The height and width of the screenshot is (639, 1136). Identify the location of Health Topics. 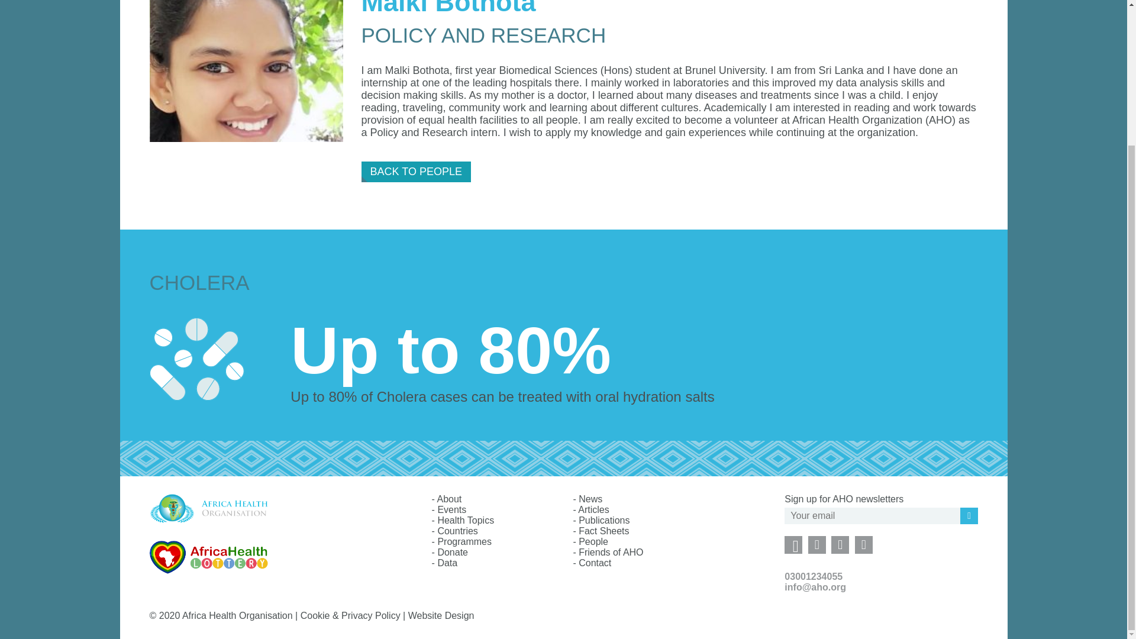
(466, 519).